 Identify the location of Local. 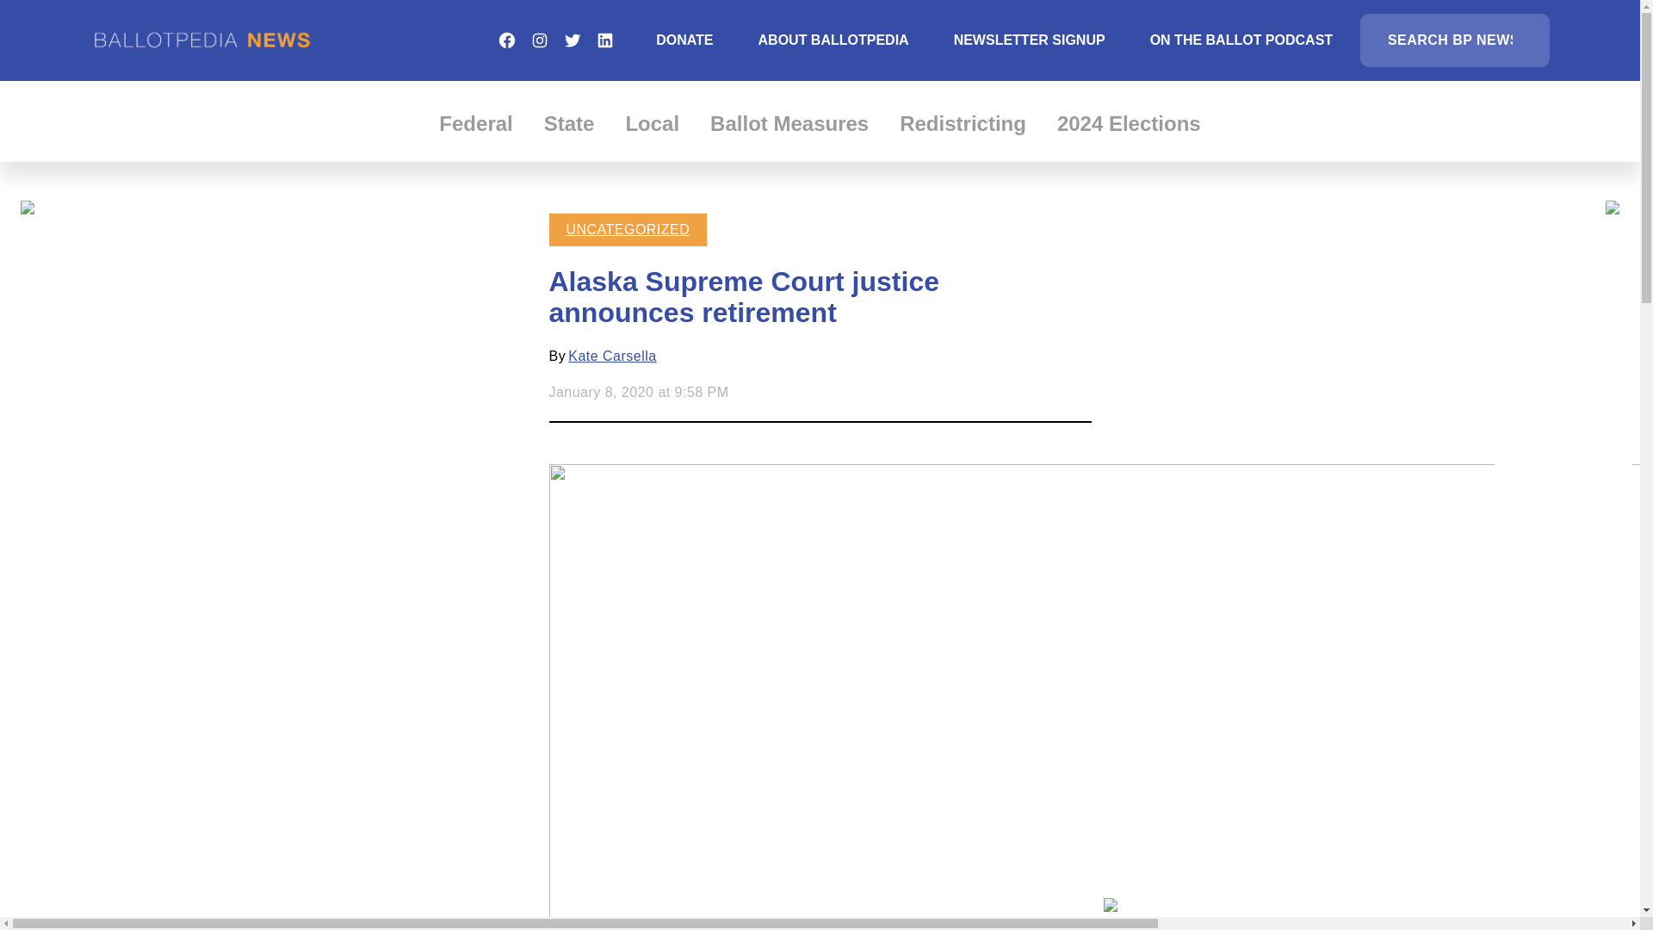
(652, 123).